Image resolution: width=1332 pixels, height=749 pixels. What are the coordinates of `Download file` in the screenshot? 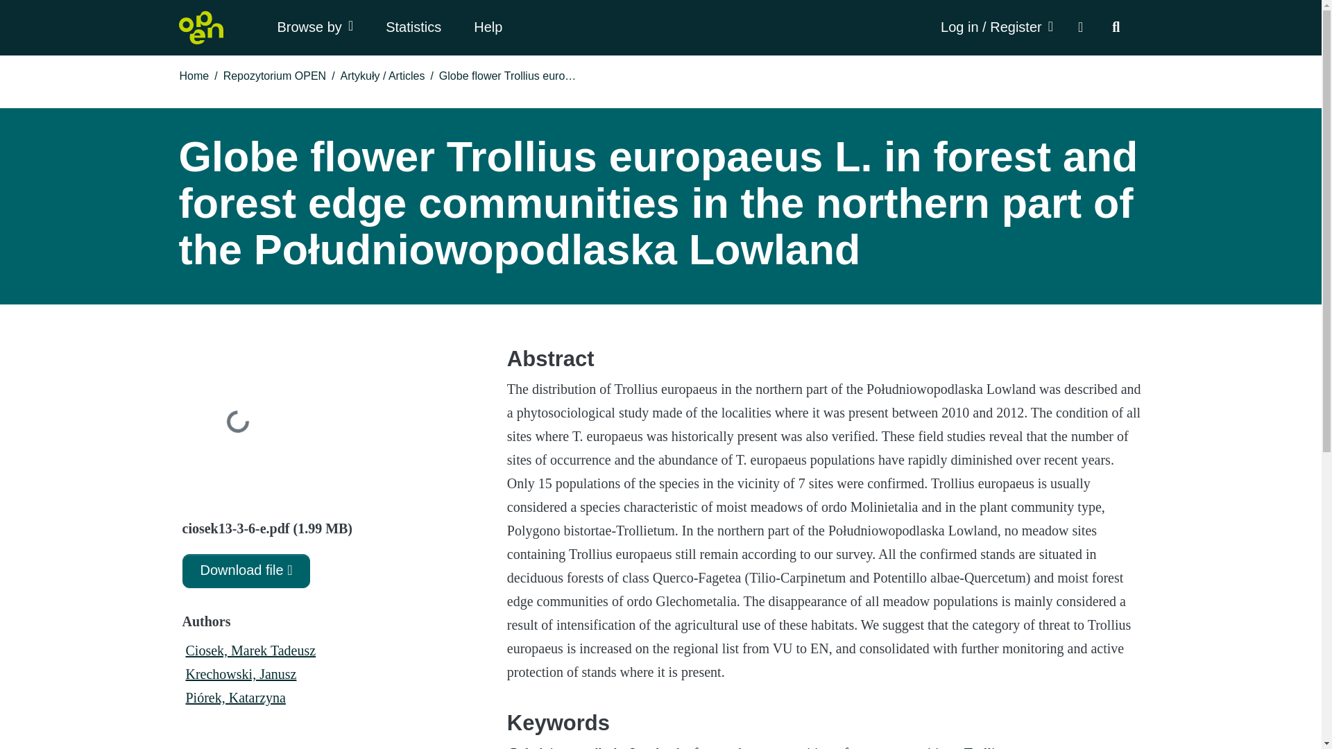 It's located at (246, 571).